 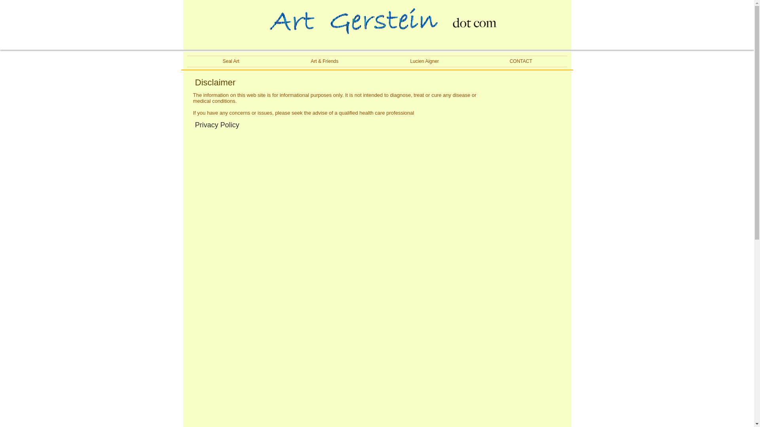 What do you see at coordinates (383, 29) in the screenshot?
I see `ArtEnergyHealing-Logo.gif` at bounding box center [383, 29].